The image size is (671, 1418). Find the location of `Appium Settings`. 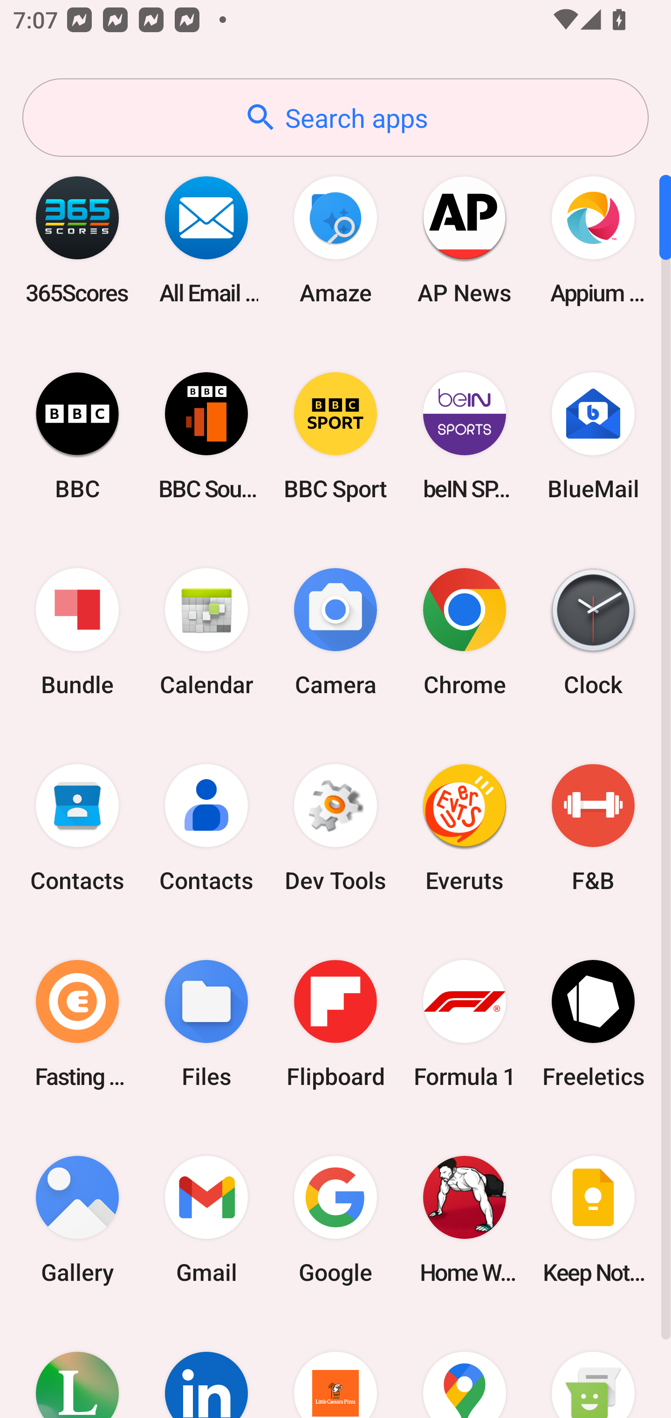

Appium Settings is located at coordinates (593, 240).